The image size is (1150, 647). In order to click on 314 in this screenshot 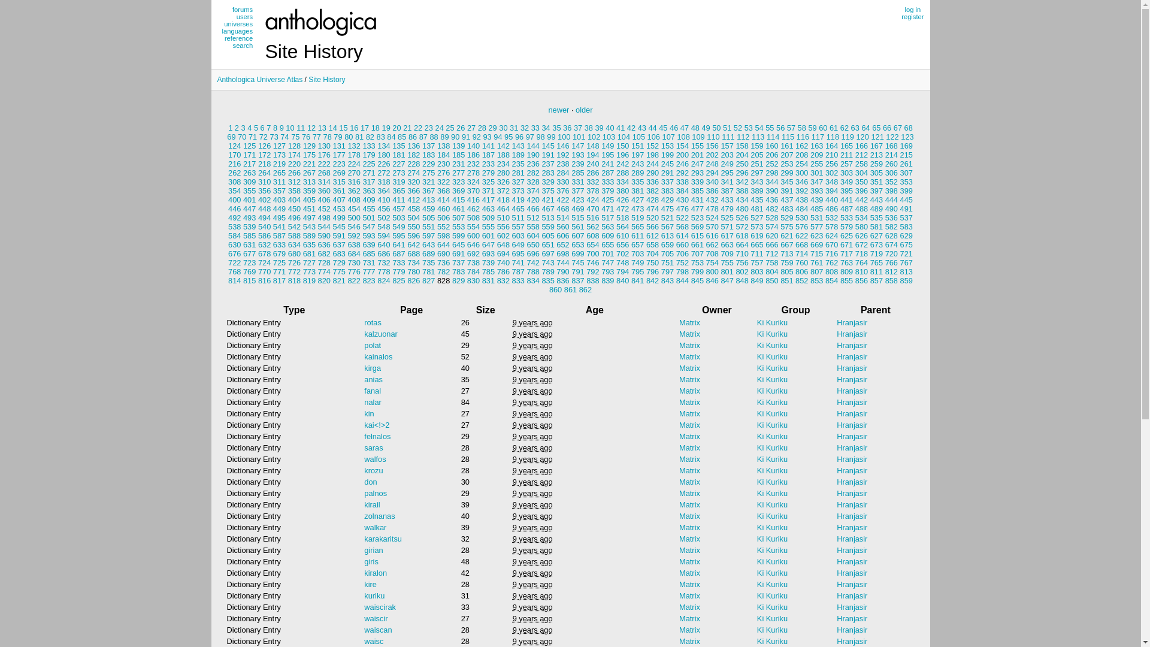, I will do `click(325, 182)`.